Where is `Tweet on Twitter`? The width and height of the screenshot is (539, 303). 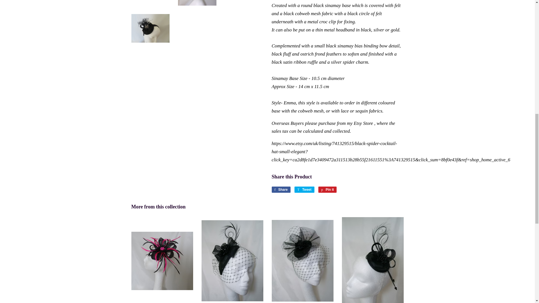 Tweet on Twitter is located at coordinates (304, 190).